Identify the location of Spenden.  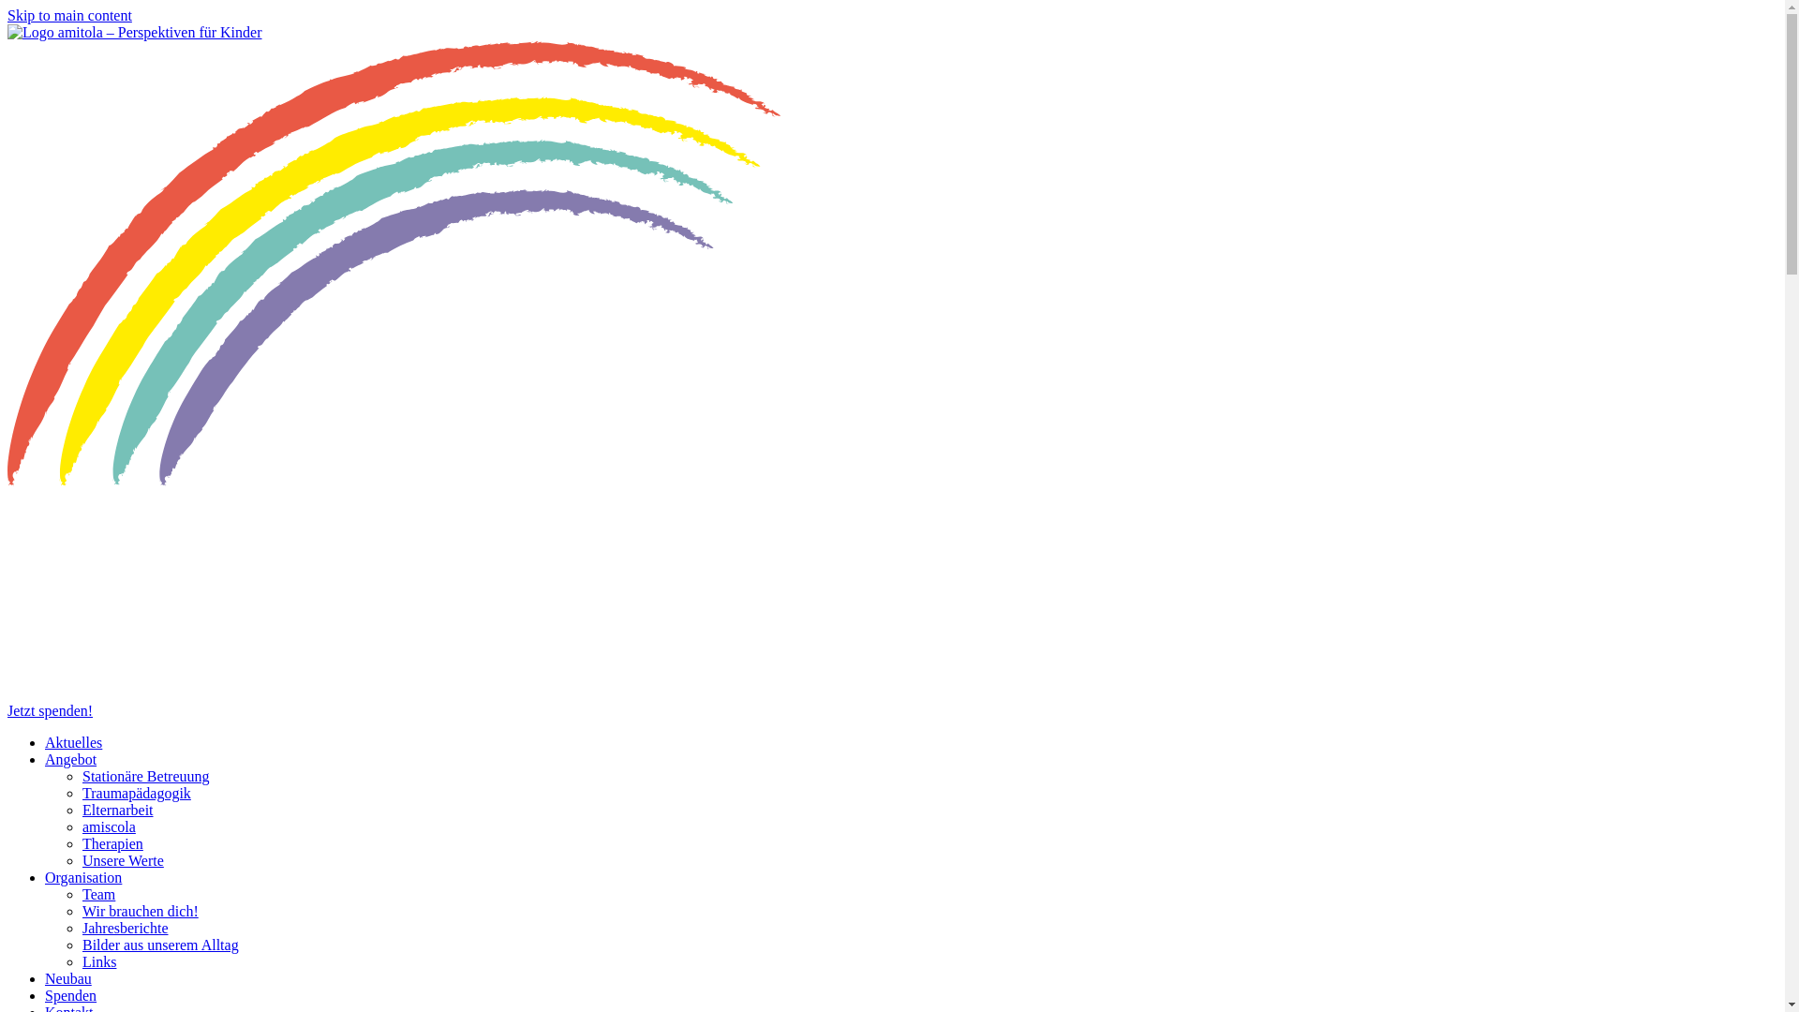
(71, 995).